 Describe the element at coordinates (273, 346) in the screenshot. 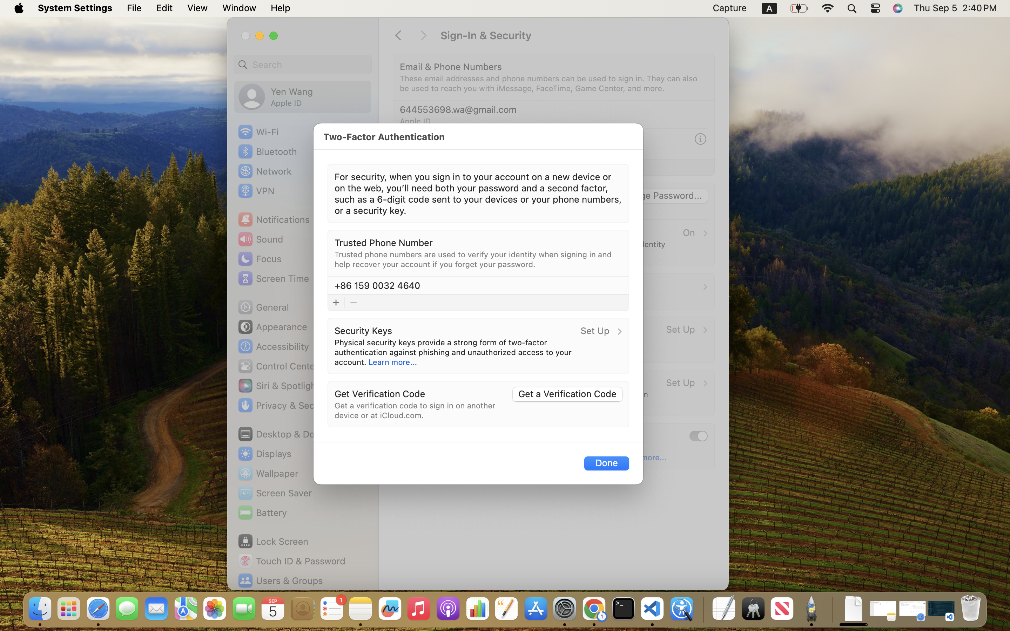

I see `Accessibility` at that location.